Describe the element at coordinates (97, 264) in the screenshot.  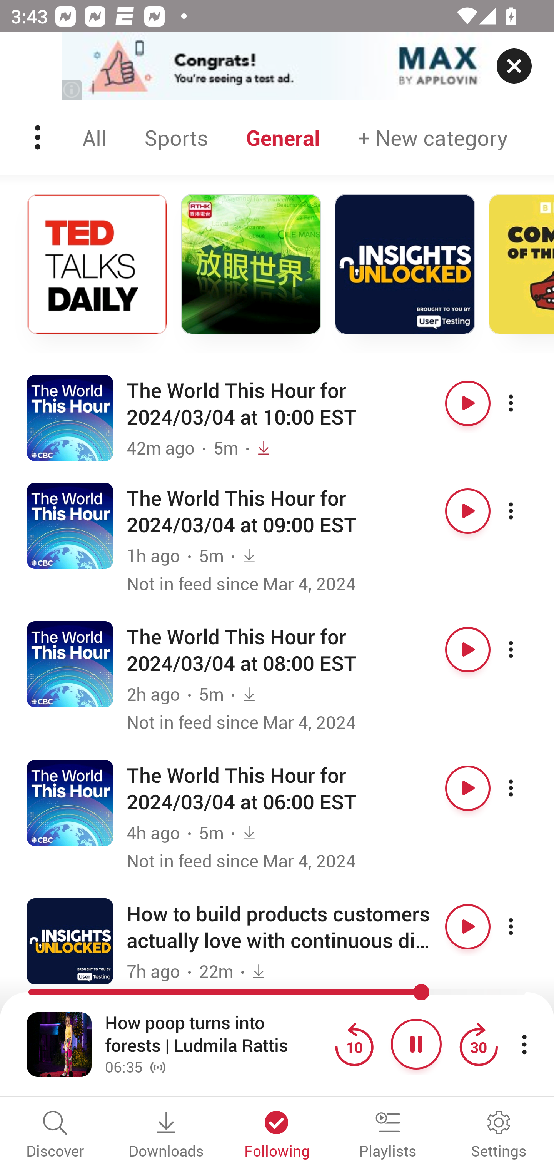
I see `TED Talks Daily` at that location.